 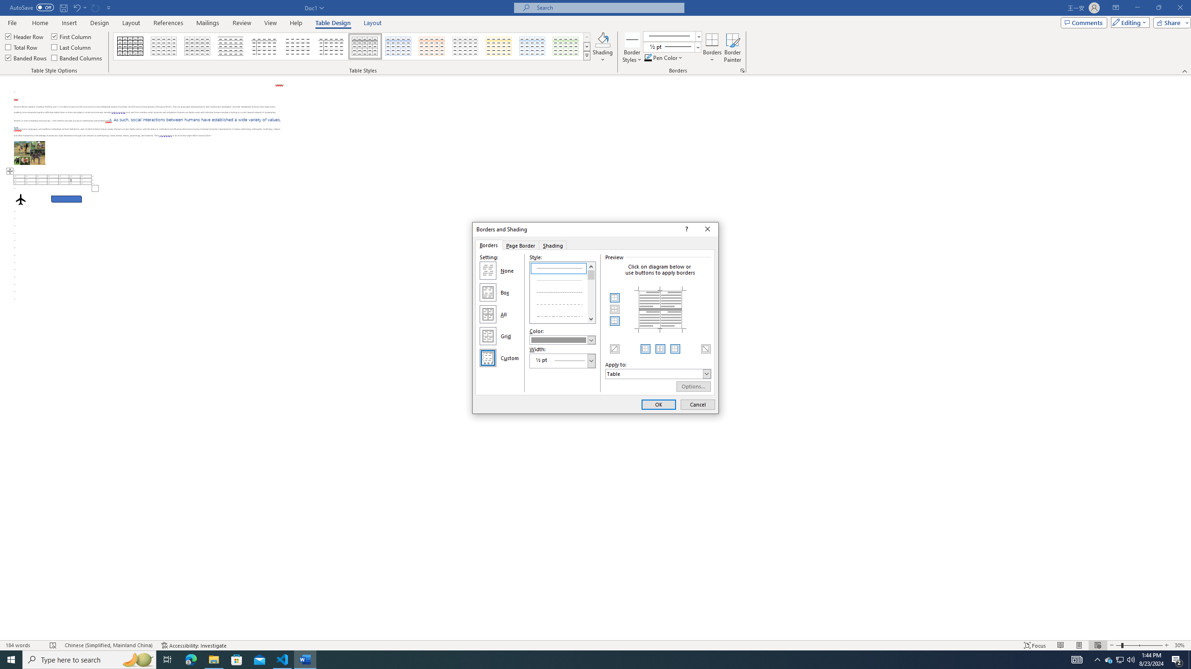 What do you see at coordinates (1116, 8) in the screenshot?
I see `Ribbon Display Options` at bounding box center [1116, 8].